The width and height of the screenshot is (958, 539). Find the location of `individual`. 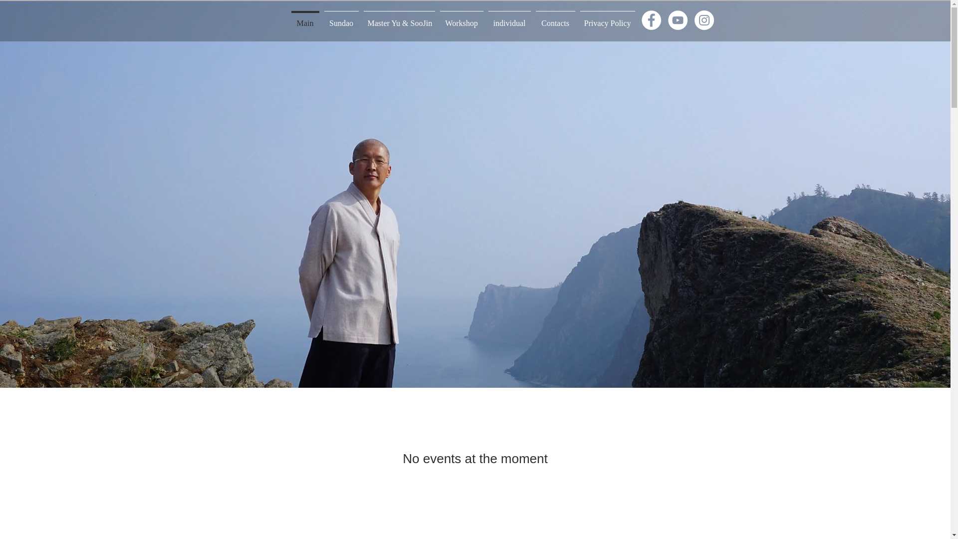

individual is located at coordinates (509, 19).